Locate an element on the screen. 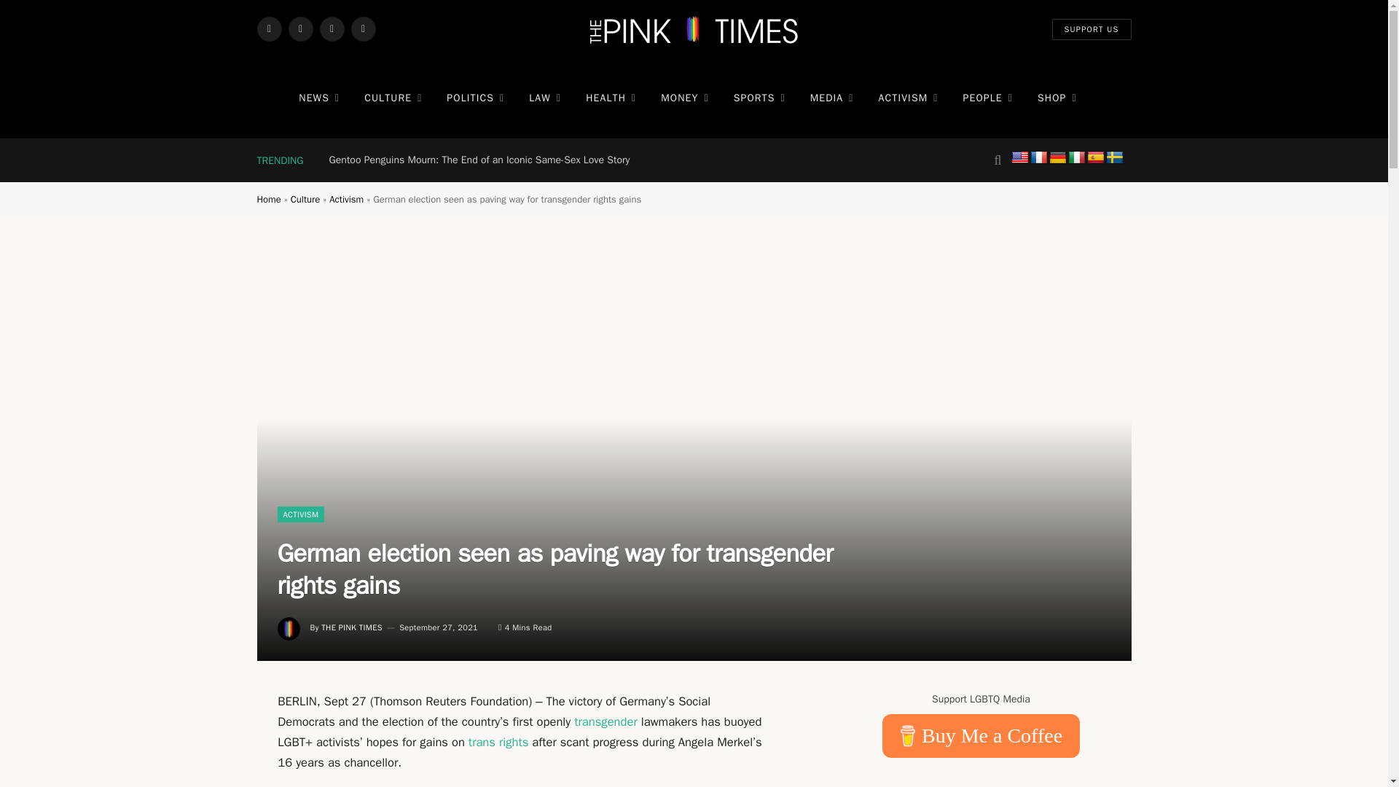 The image size is (1399, 787). The Pink Times is located at coordinates (694, 29).